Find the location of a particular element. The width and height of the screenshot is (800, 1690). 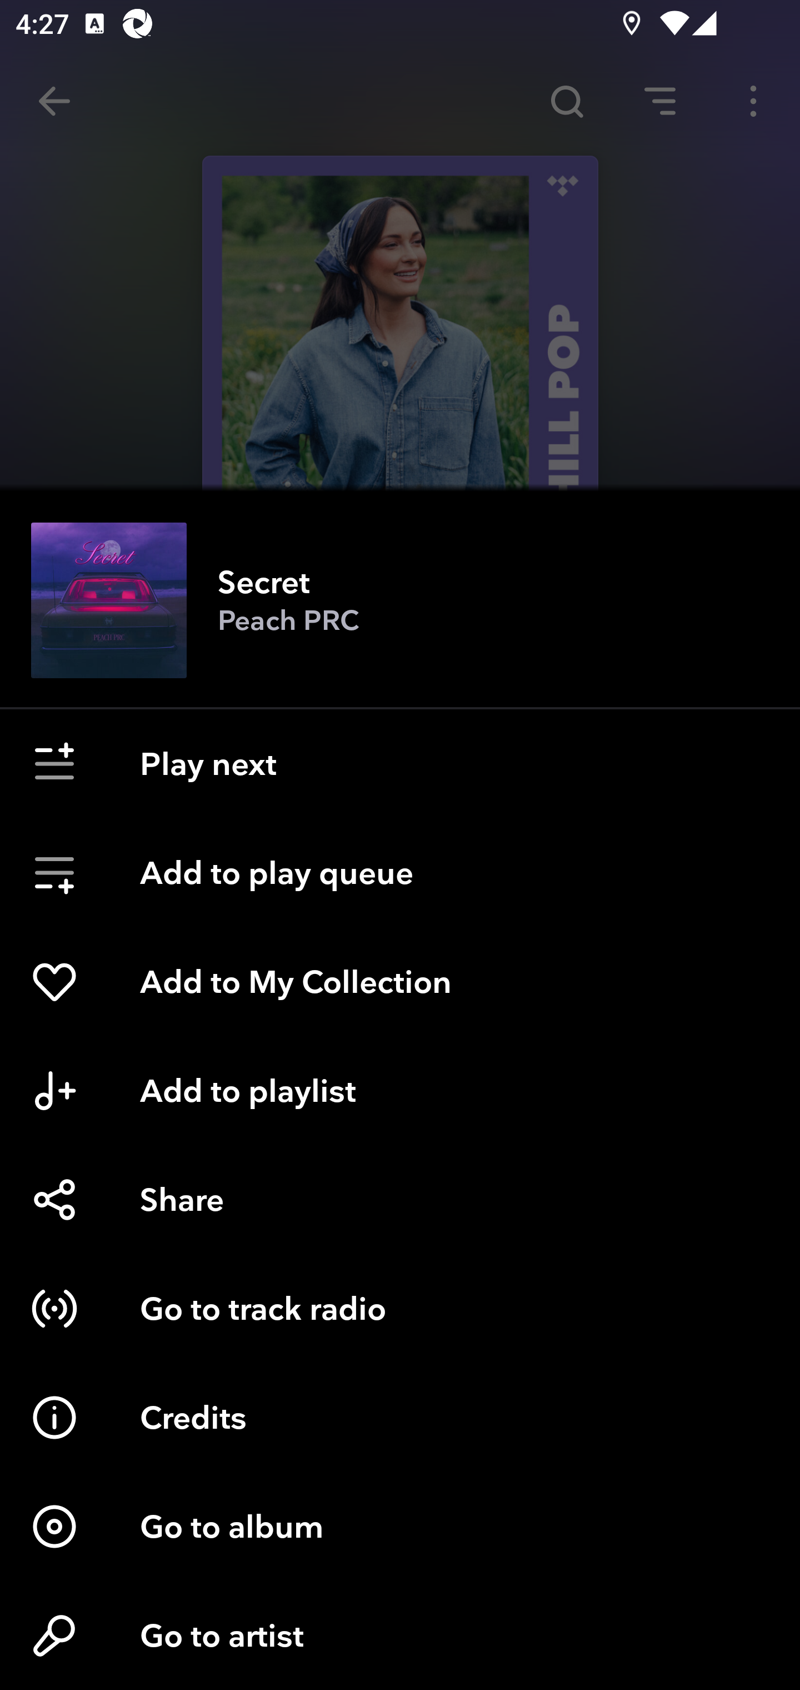

Add to My Collection is located at coordinates (400, 982).